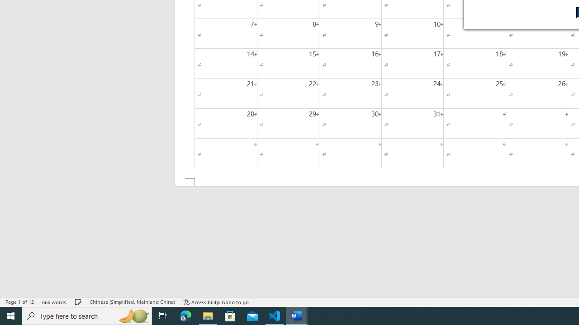 The height and width of the screenshot is (325, 579). I want to click on Accessibility Checker Accessibility: Good to go, so click(216, 302).